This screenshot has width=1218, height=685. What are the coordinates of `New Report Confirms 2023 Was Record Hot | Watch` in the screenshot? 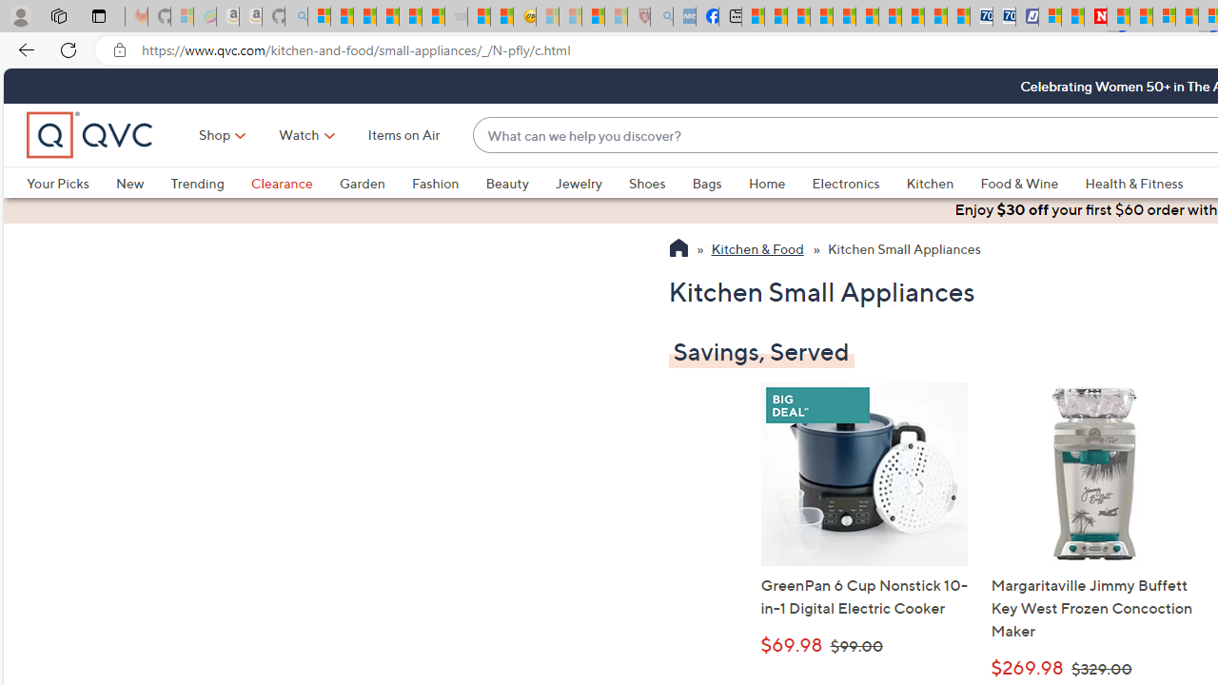 It's located at (409, 17).